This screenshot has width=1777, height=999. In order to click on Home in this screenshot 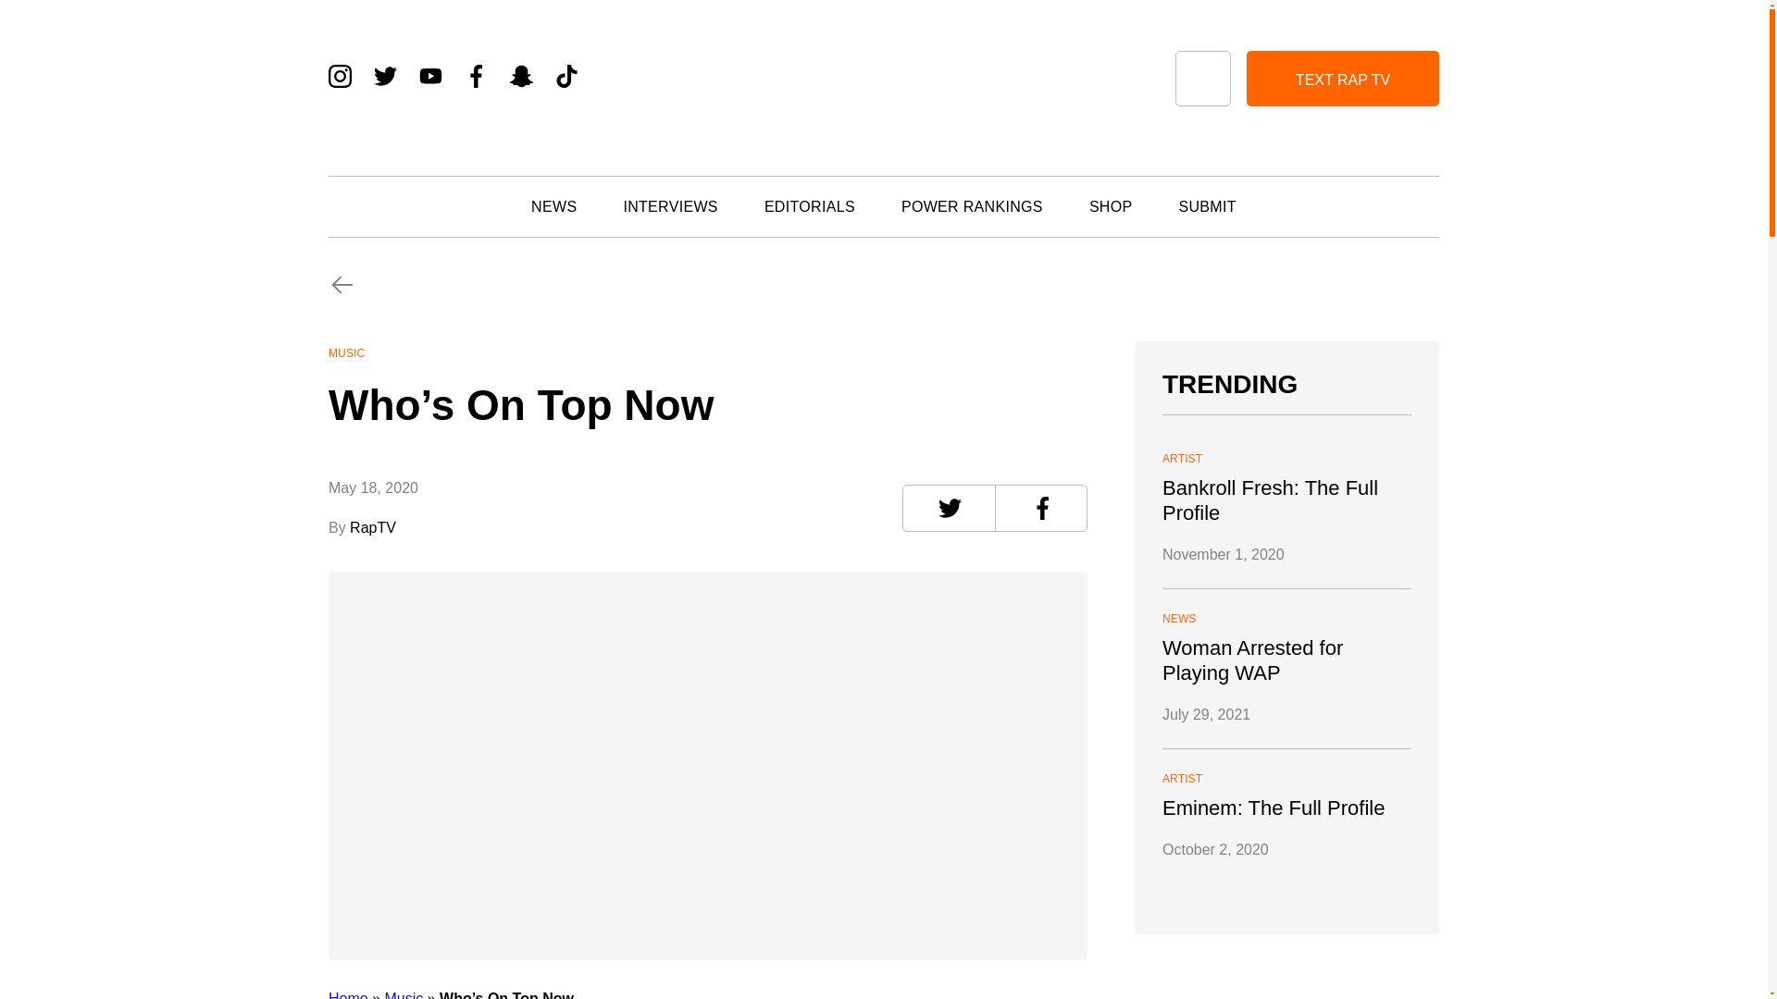, I will do `click(348, 995)`.